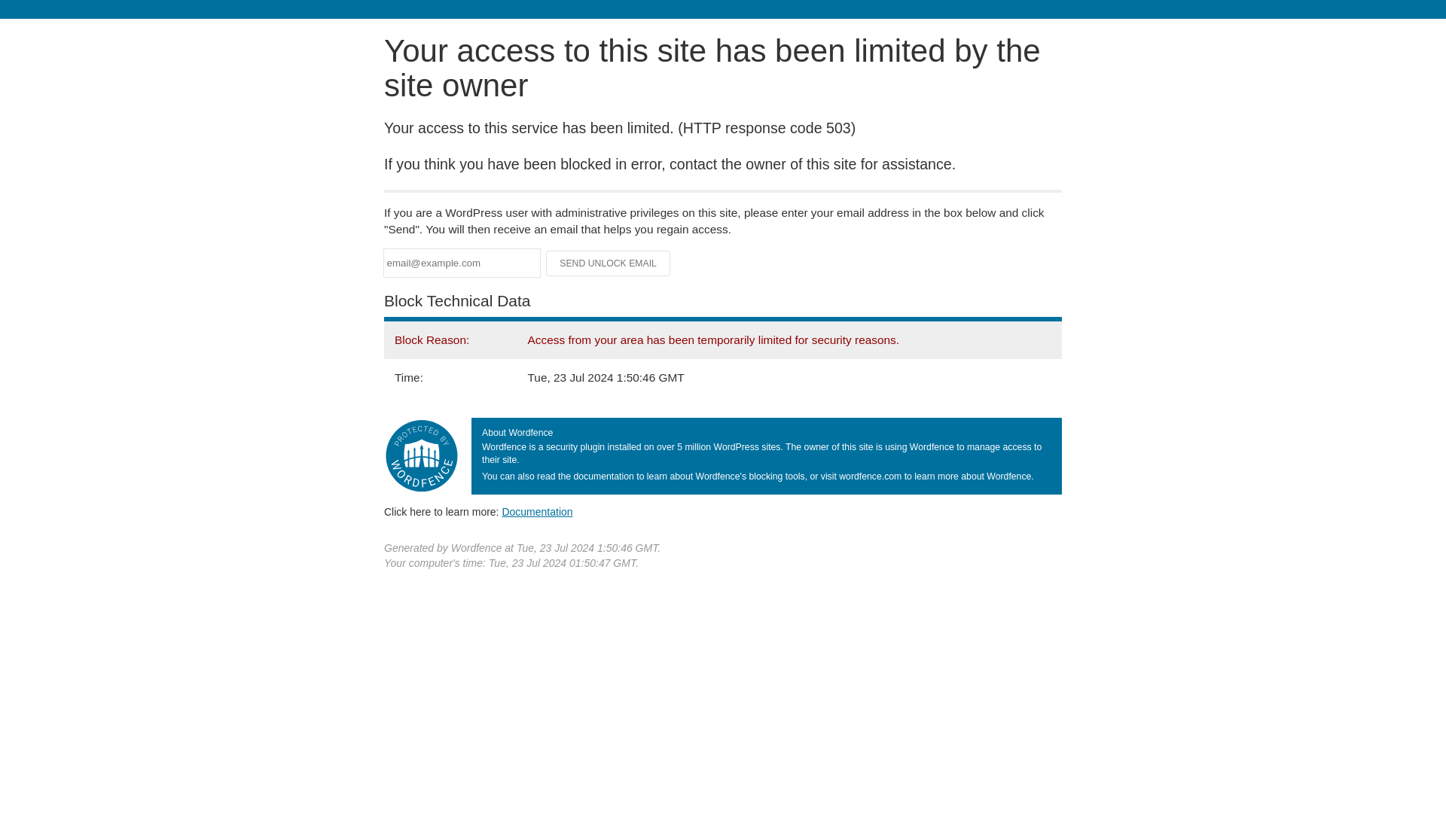 This screenshot has width=1446, height=813. Describe the element at coordinates (609, 263) in the screenshot. I see `Send Unlock Email` at that location.